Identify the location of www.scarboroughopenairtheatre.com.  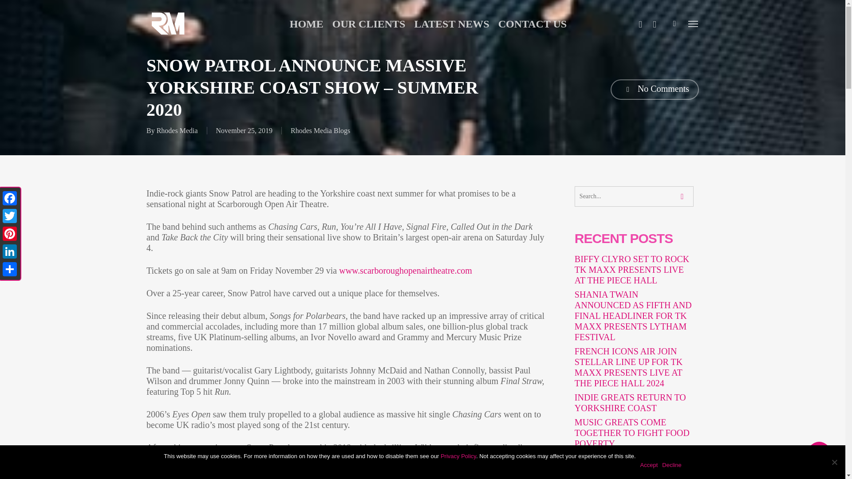
(406, 271).